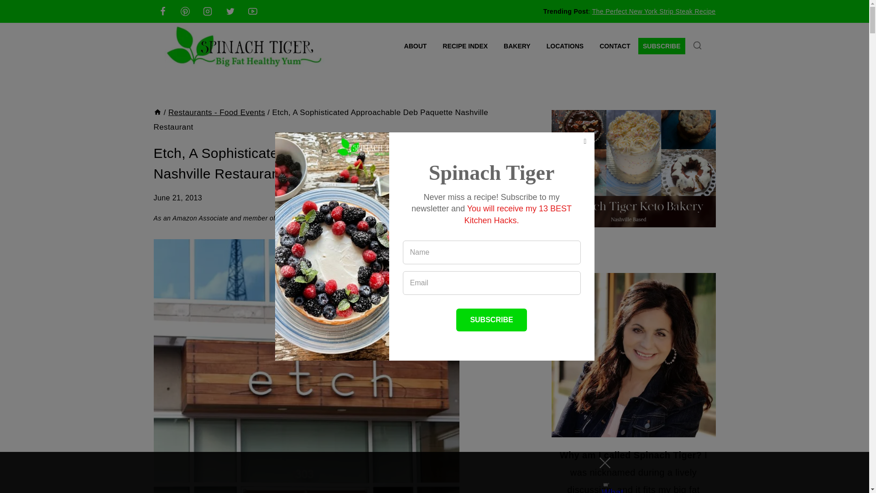 This screenshot has width=876, height=493. What do you see at coordinates (415, 46) in the screenshot?
I see `ABOUT` at bounding box center [415, 46].